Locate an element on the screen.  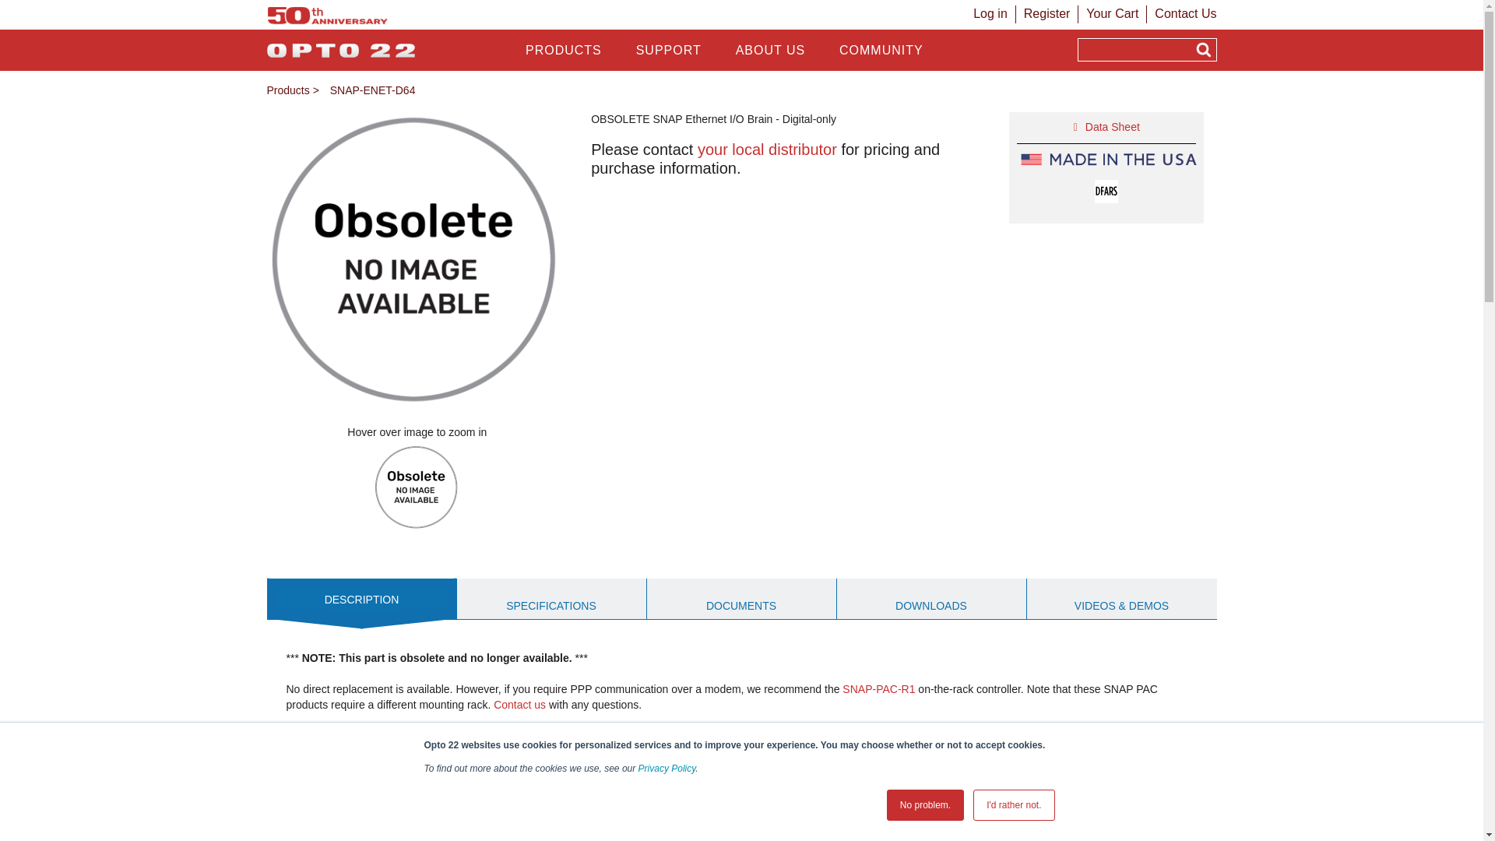
No problem. is located at coordinates (925, 805).